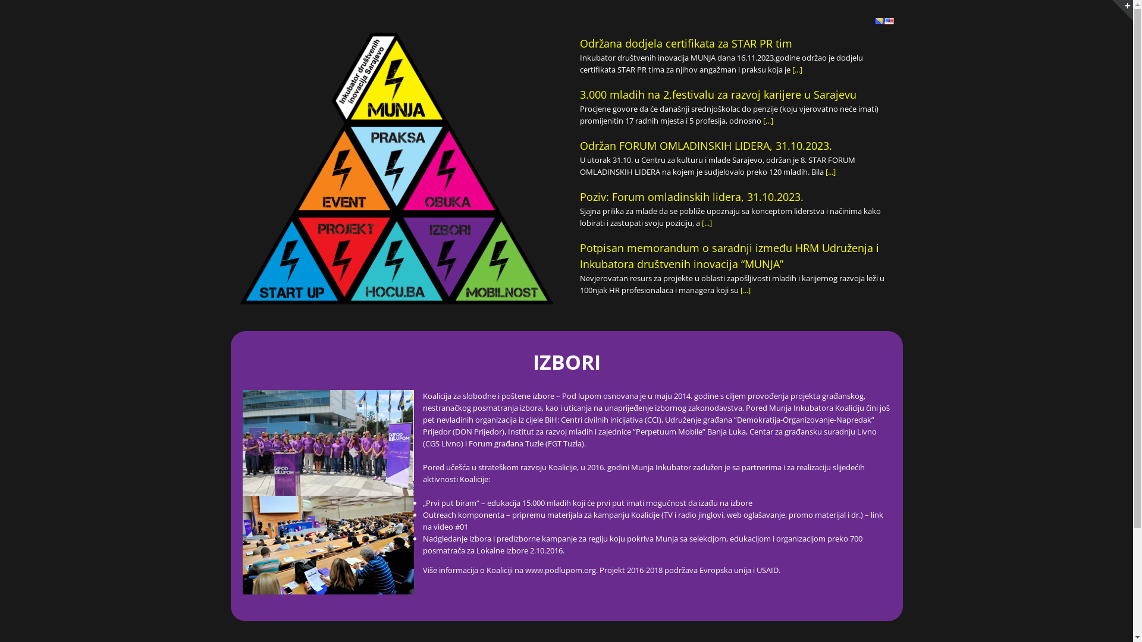 This screenshot has height=642, width=1142. What do you see at coordinates (717, 95) in the screenshot?
I see `3.000 mladih na 2.festivalu za razvoj karijere u Sarajevu` at bounding box center [717, 95].